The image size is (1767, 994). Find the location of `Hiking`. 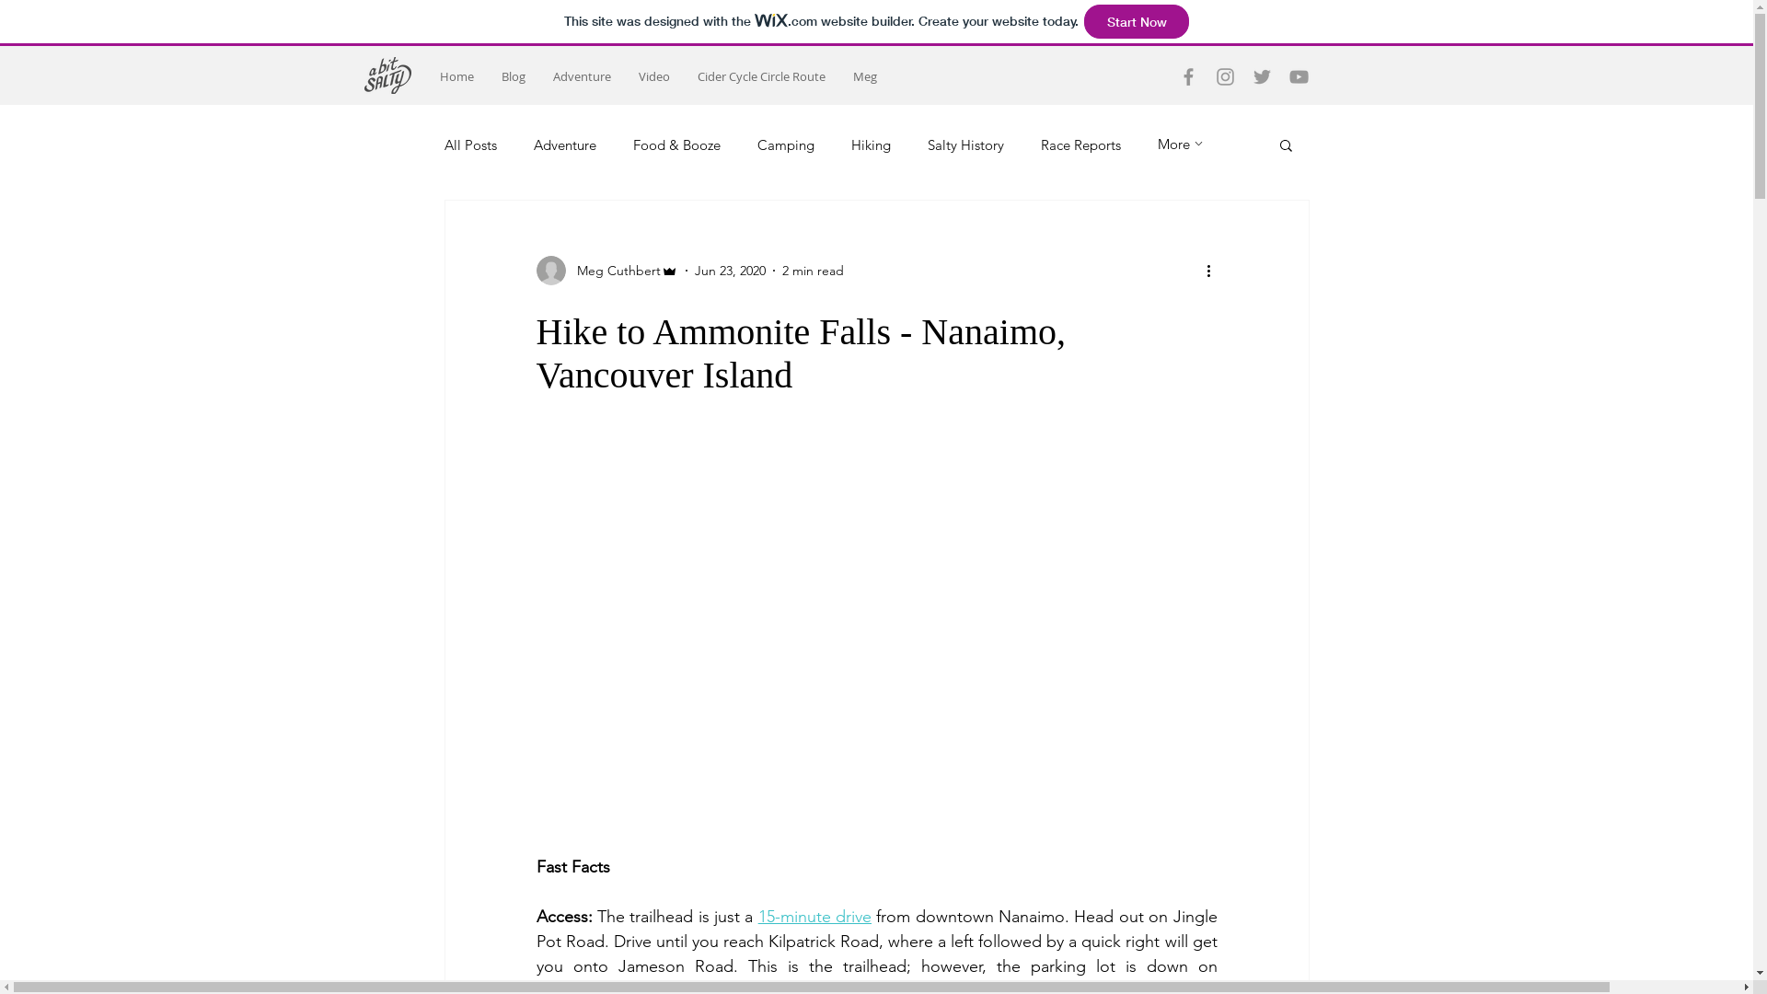

Hiking is located at coordinates (871, 145).